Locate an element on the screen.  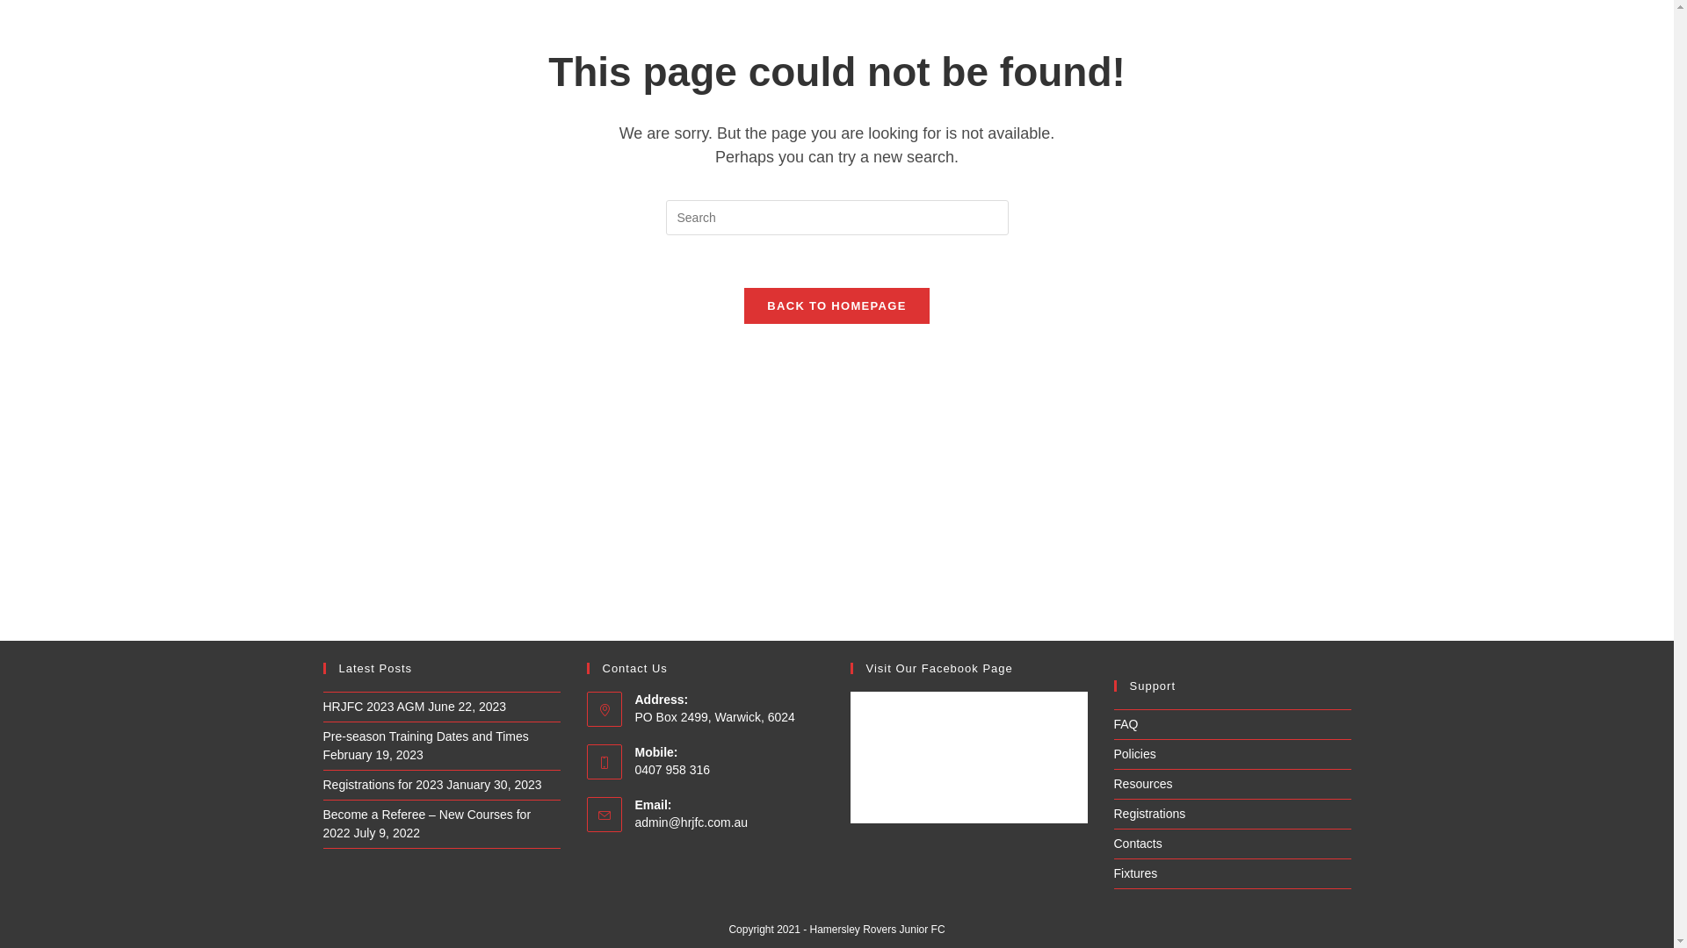
BACK TO HOMEPAGE is located at coordinates (836, 305).